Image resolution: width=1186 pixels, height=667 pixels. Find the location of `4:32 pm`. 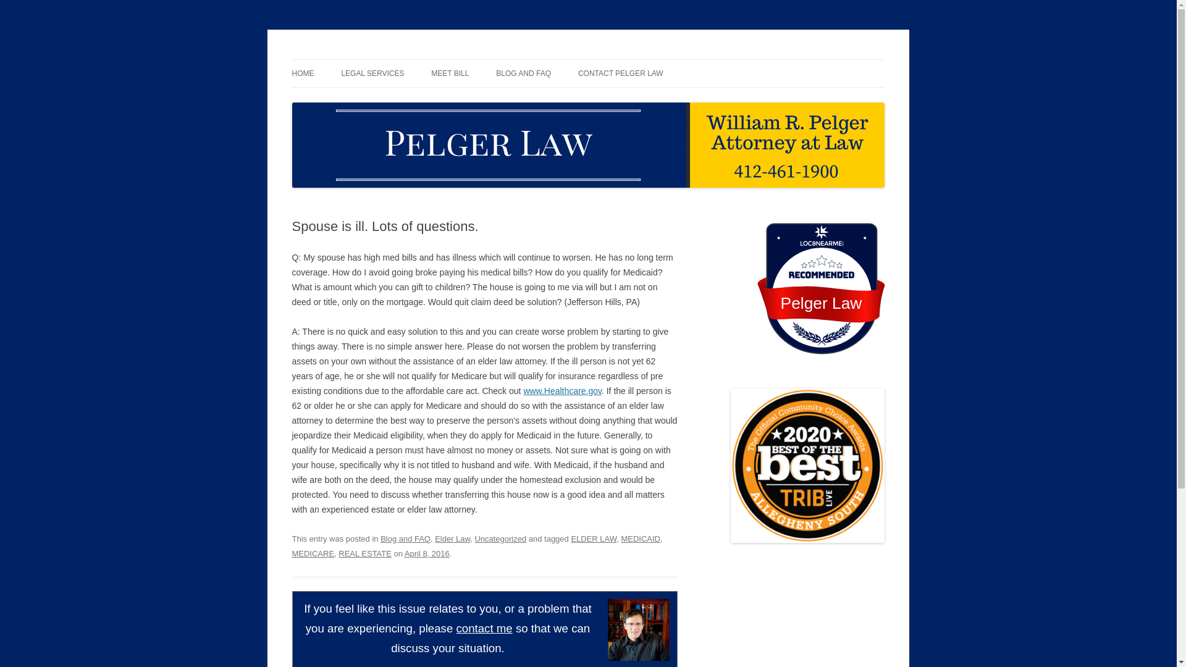

4:32 pm is located at coordinates (426, 553).